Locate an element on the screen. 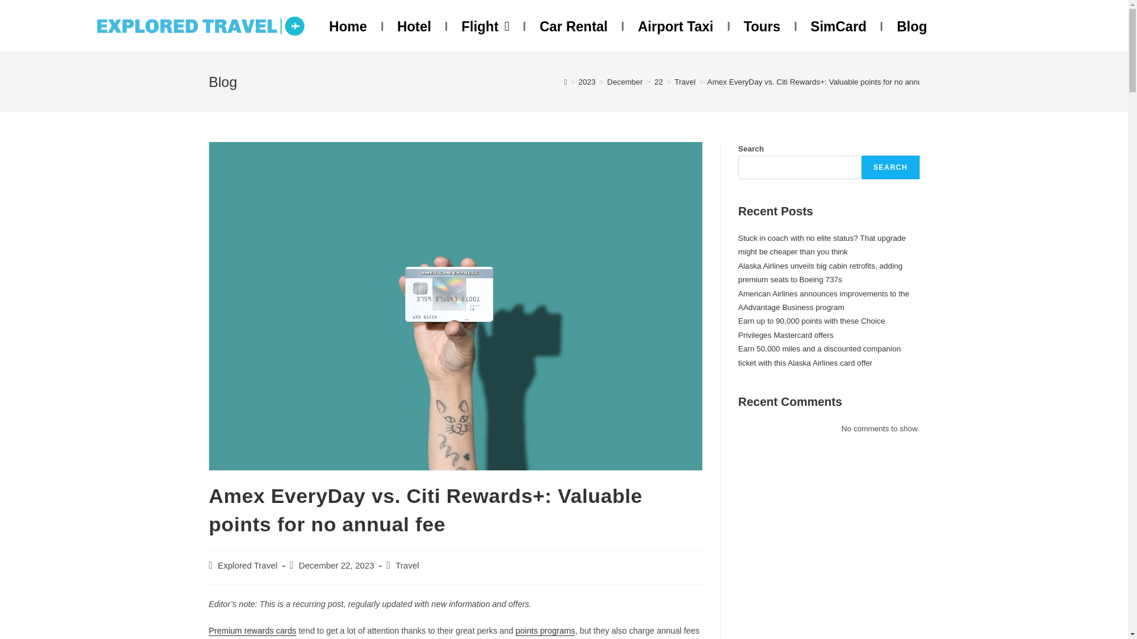 This screenshot has width=1137, height=639. Posts by Explored Travel is located at coordinates (248, 566).